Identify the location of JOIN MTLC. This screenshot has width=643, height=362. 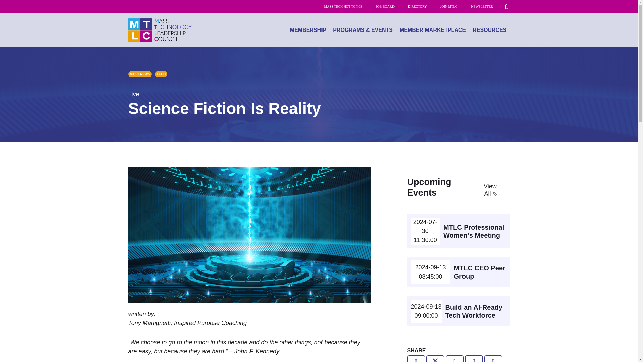
(449, 7).